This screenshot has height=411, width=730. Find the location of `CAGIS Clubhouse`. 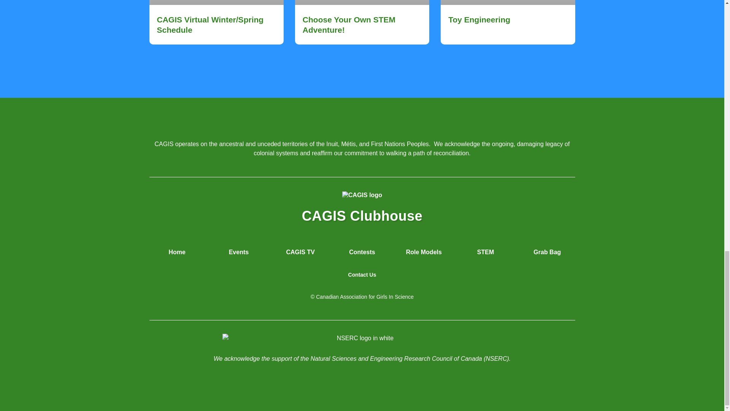

CAGIS Clubhouse is located at coordinates (362, 215).